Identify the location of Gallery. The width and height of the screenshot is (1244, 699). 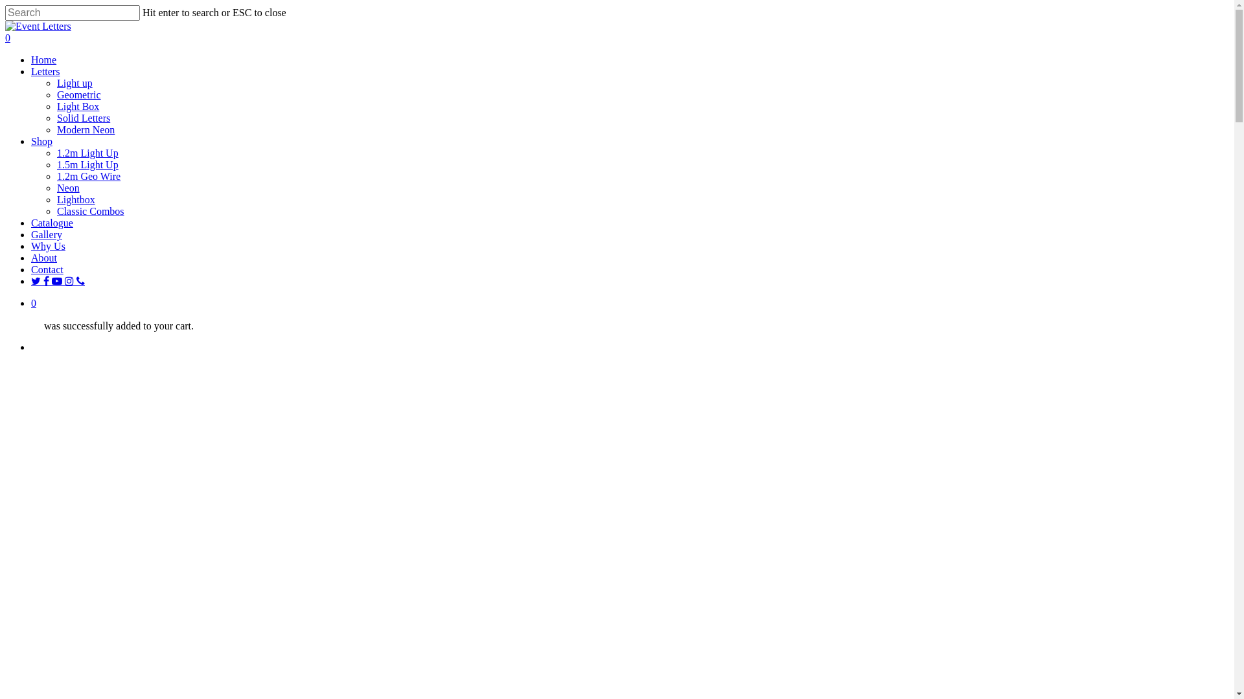
(47, 234).